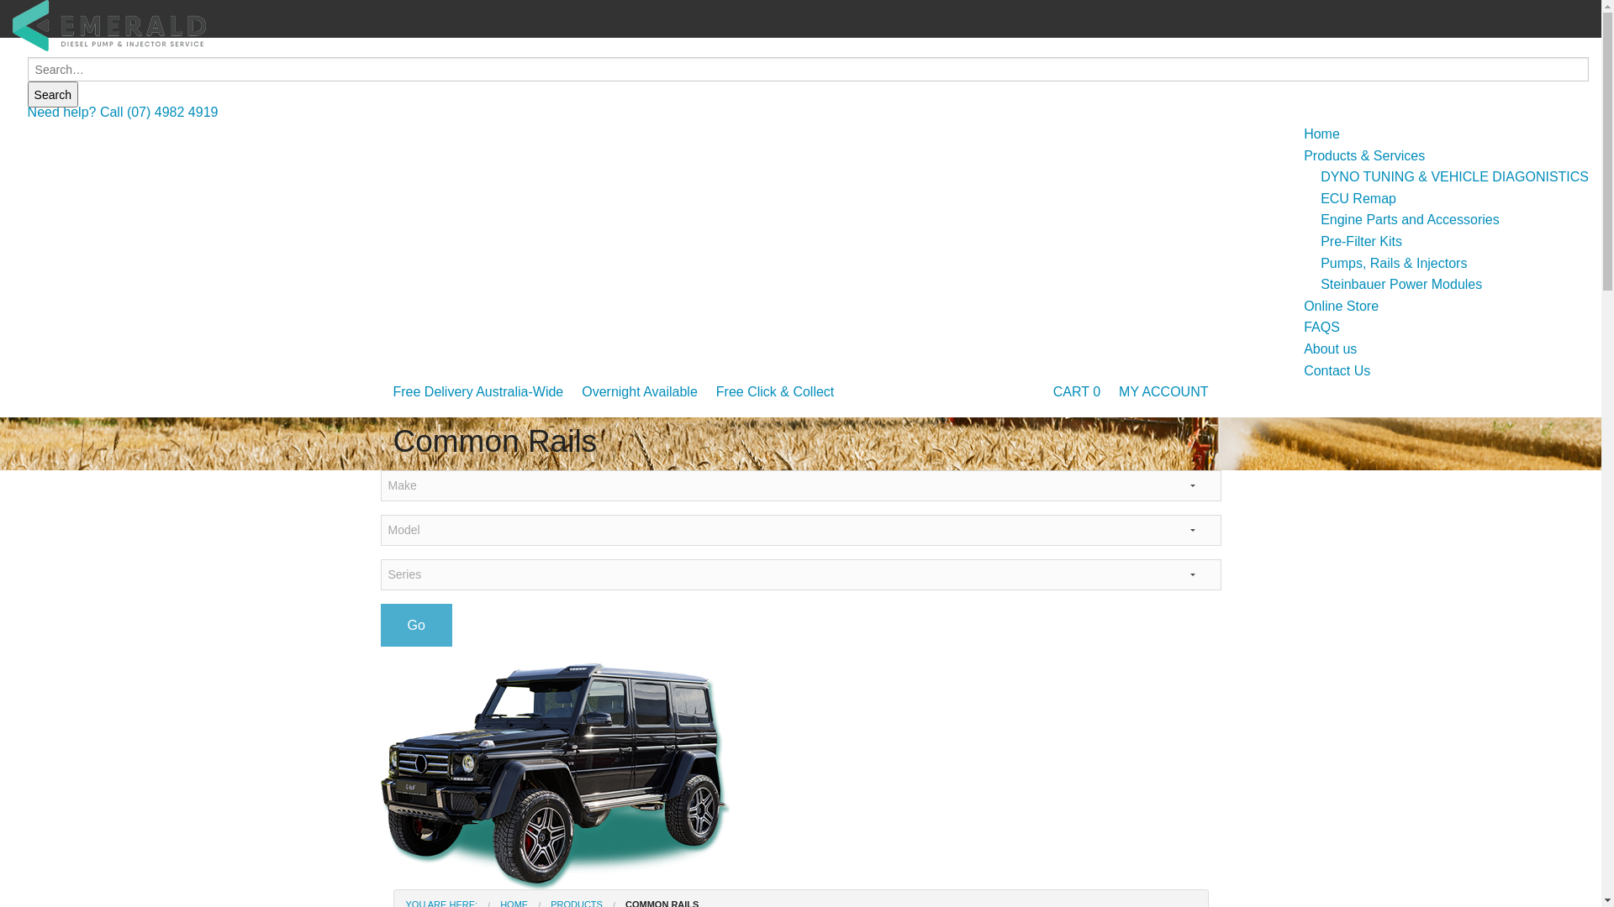  Describe the element at coordinates (1358, 198) in the screenshot. I see `ECU Remap` at that location.